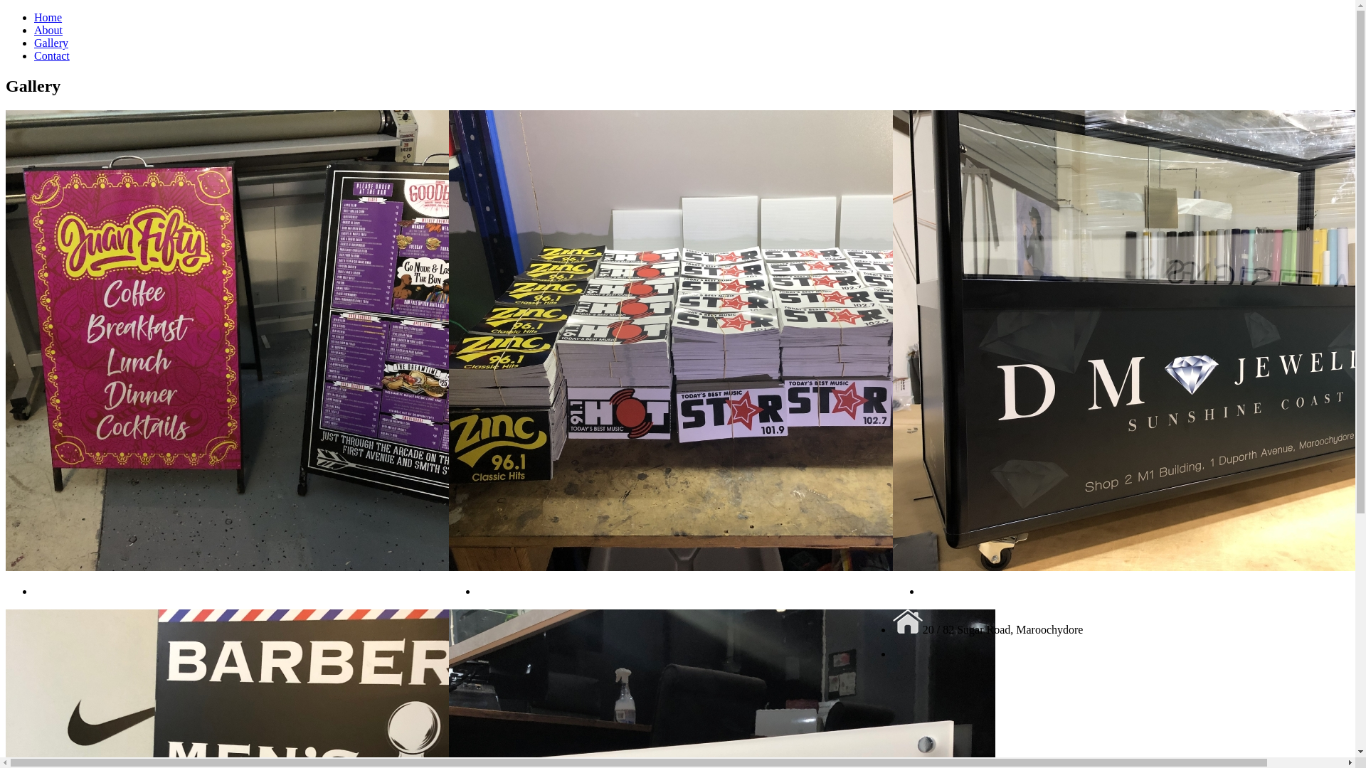 Image resolution: width=1366 pixels, height=768 pixels. Describe the element at coordinates (52, 55) in the screenshot. I see `Contact` at that location.